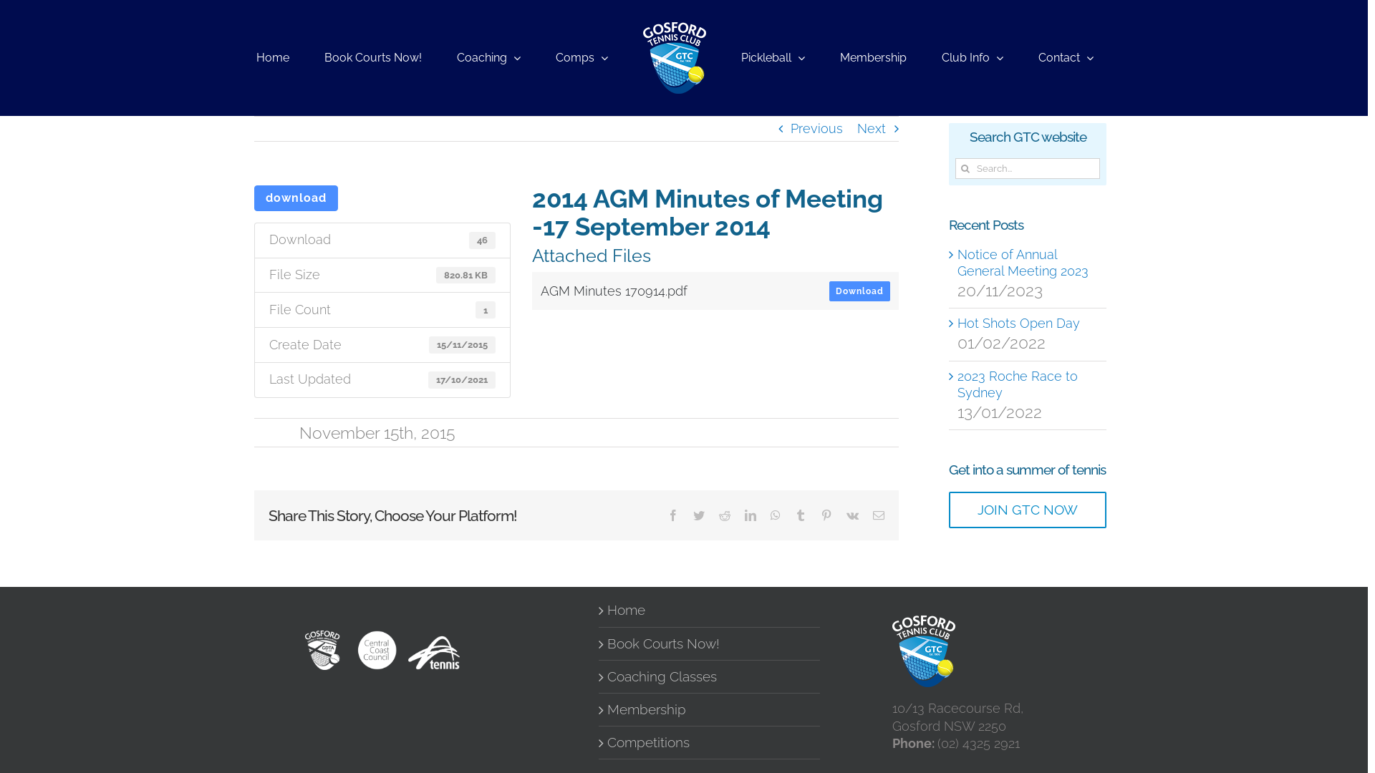 The image size is (1375, 773). Describe the element at coordinates (826, 515) in the screenshot. I see `Pinterest` at that location.